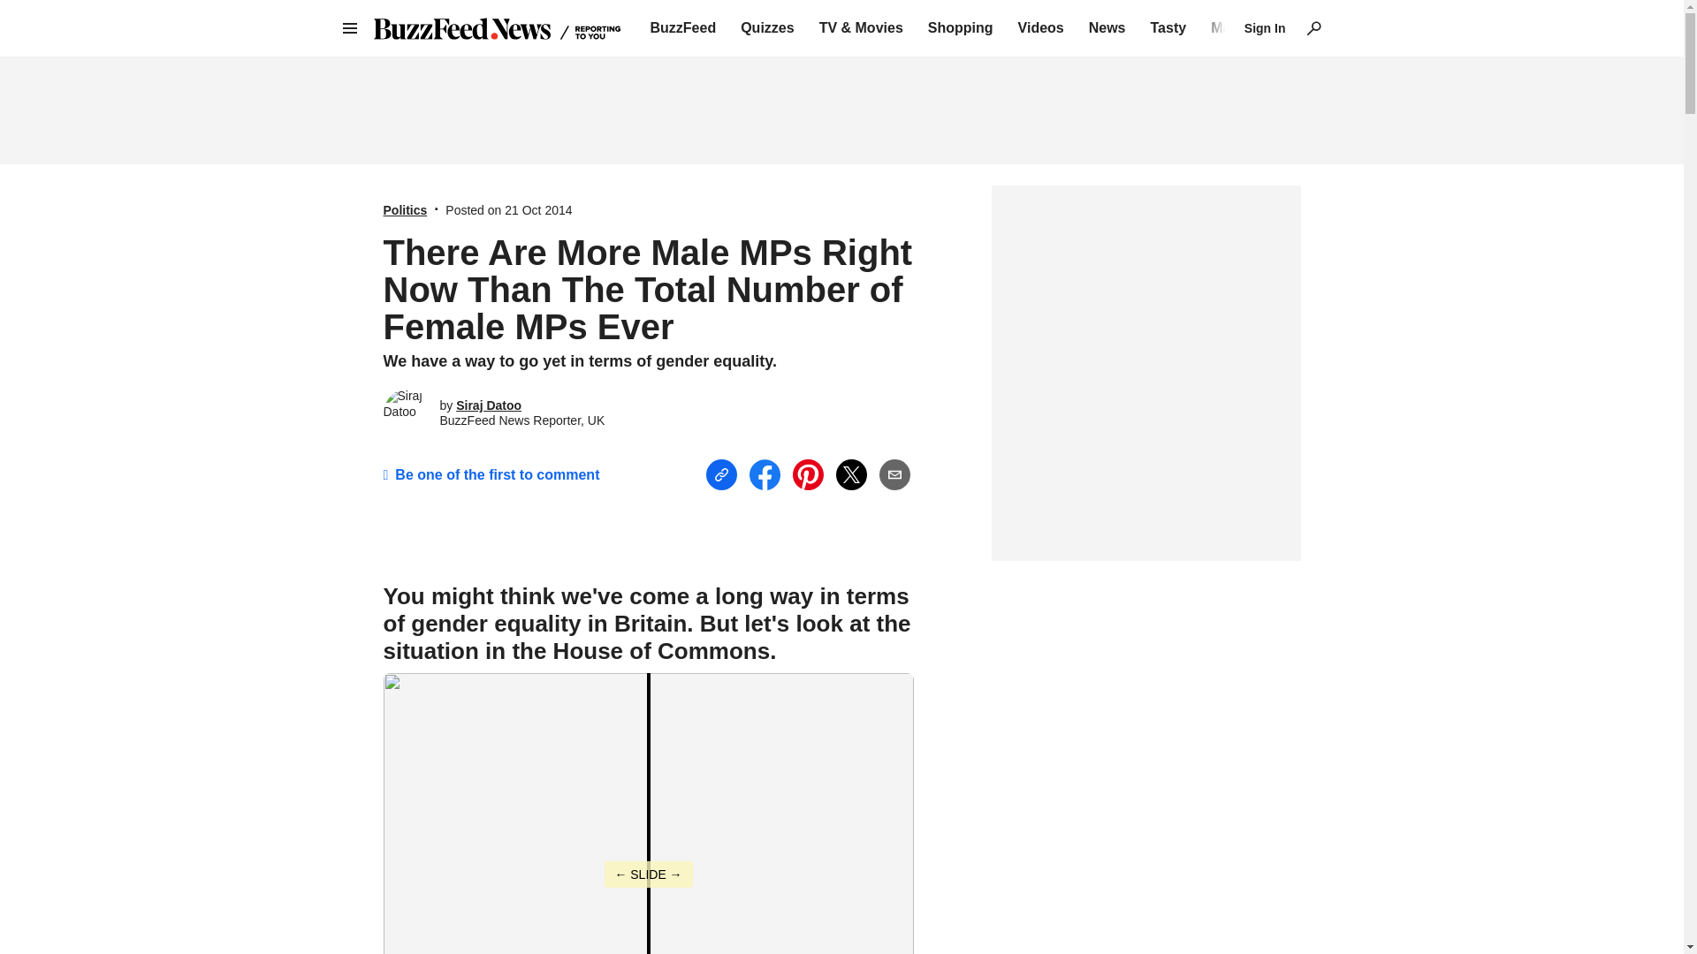  What do you see at coordinates (765, 474) in the screenshot?
I see `Facebook` at bounding box center [765, 474].